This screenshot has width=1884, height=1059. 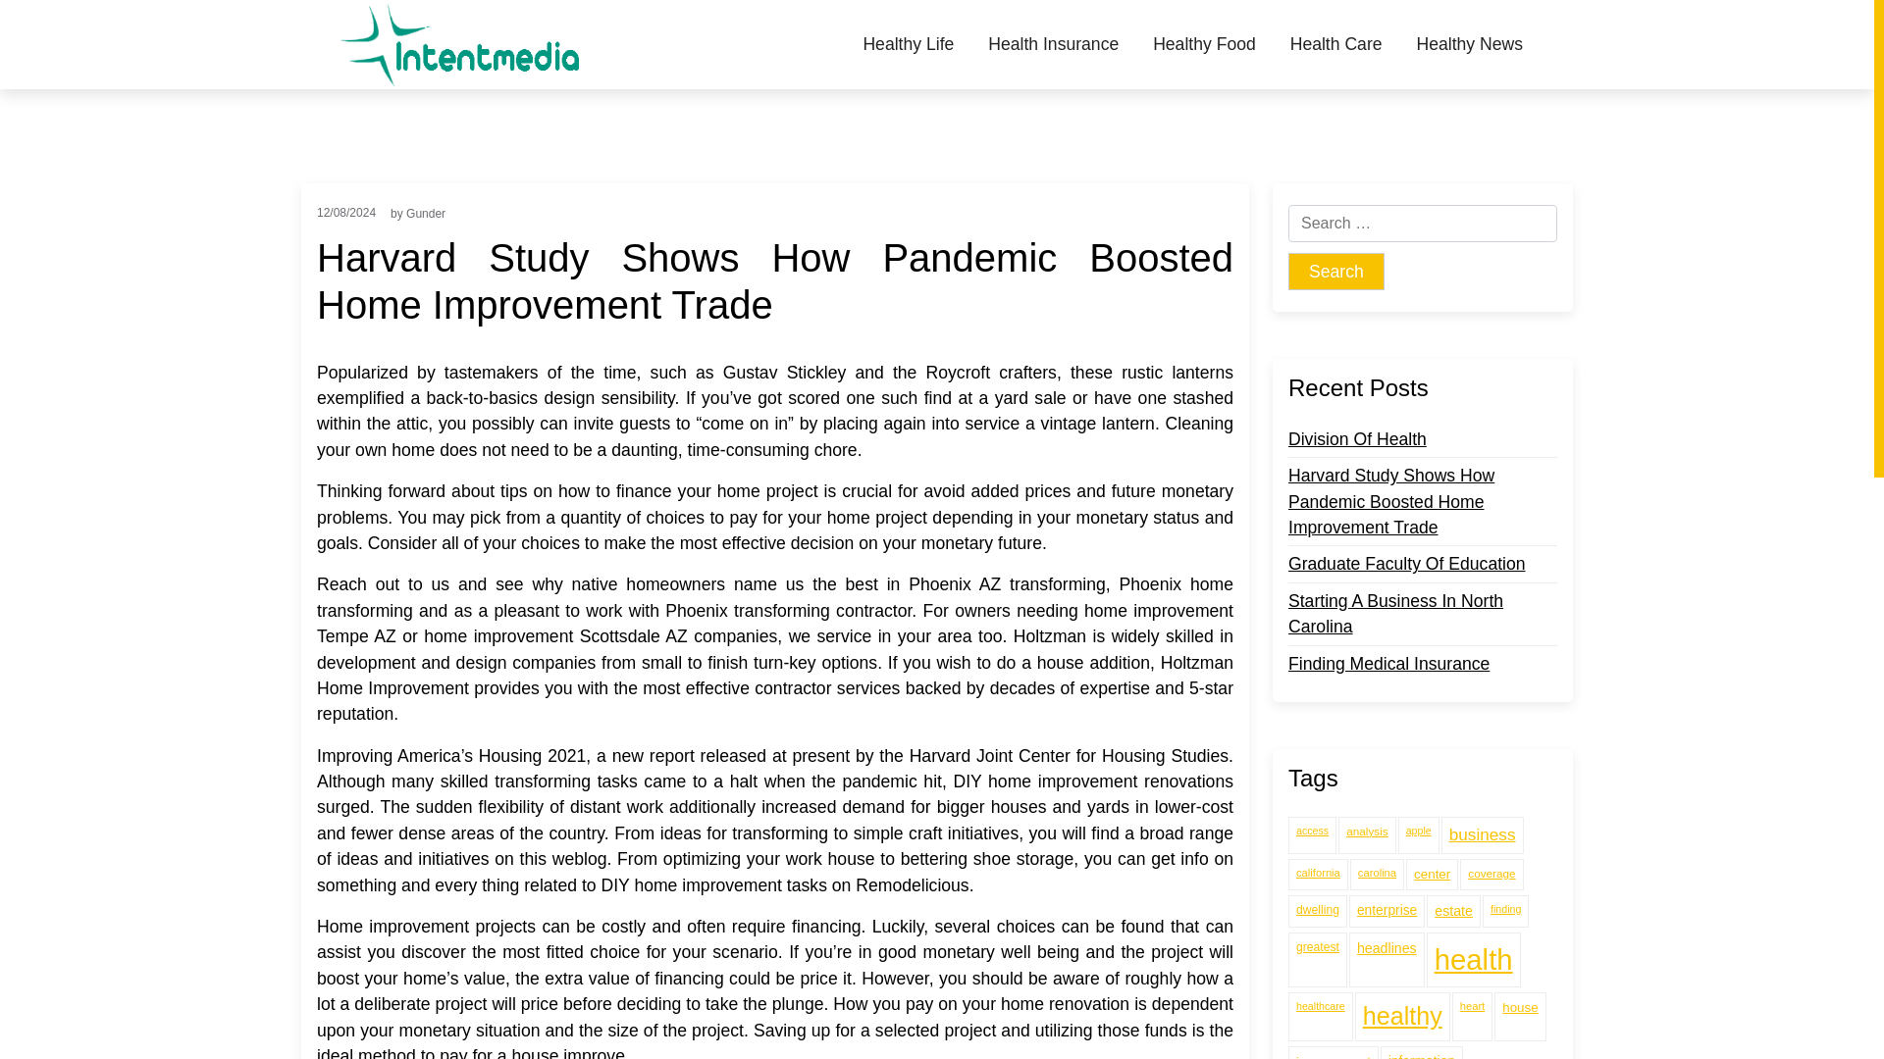 What do you see at coordinates (1336, 271) in the screenshot?
I see `Search` at bounding box center [1336, 271].